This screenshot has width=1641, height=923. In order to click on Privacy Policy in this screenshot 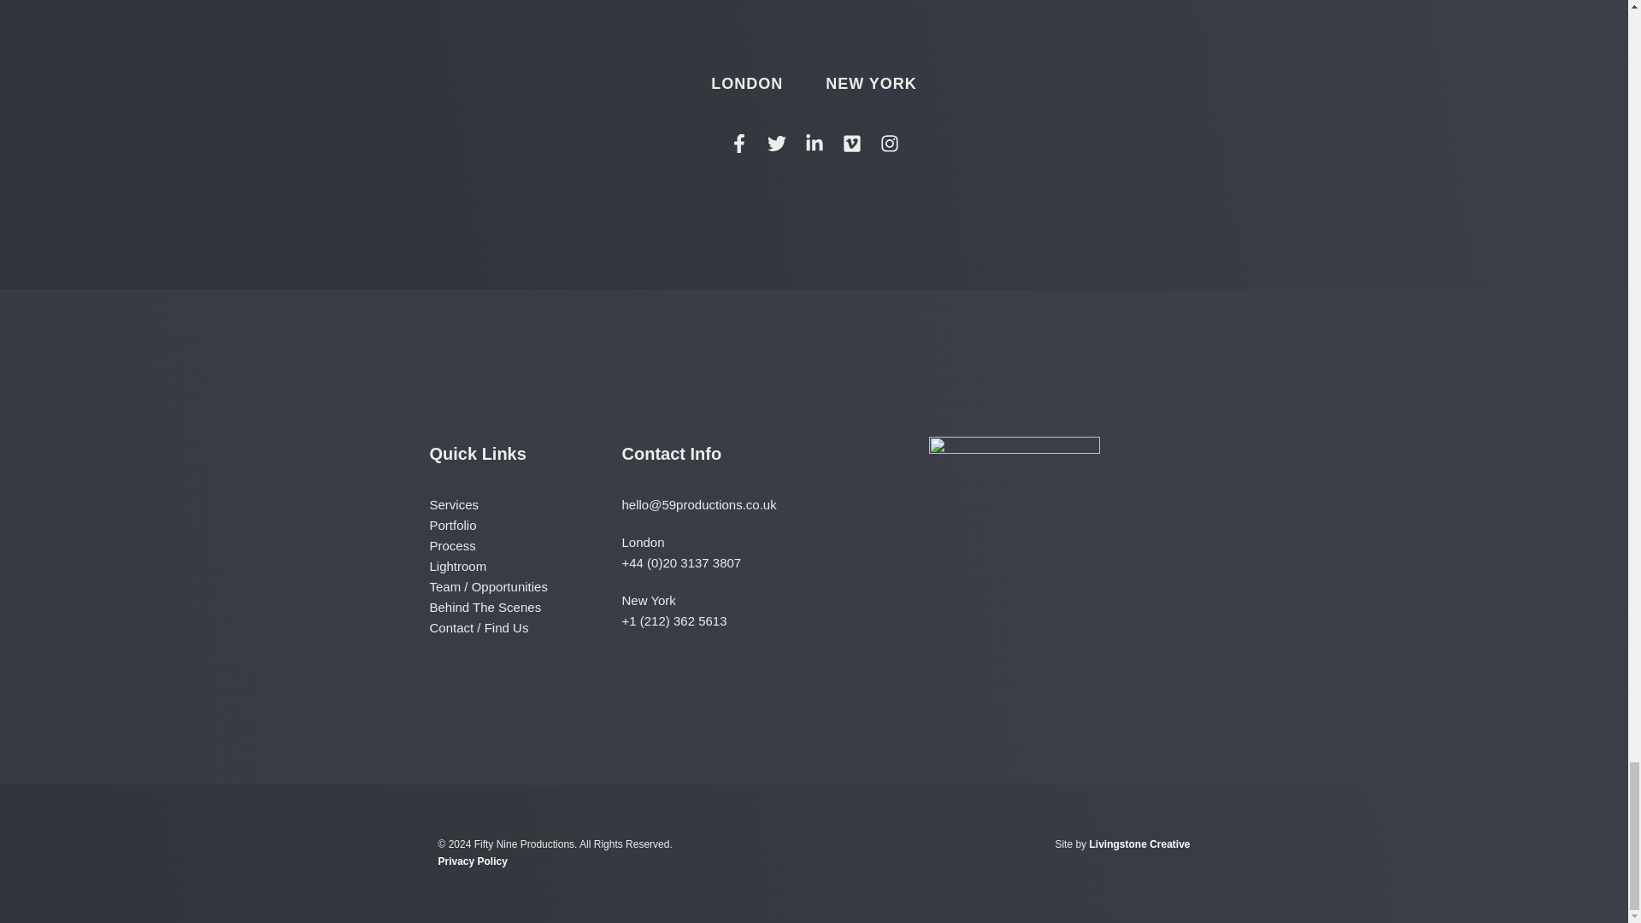, I will do `click(472, 861)`.